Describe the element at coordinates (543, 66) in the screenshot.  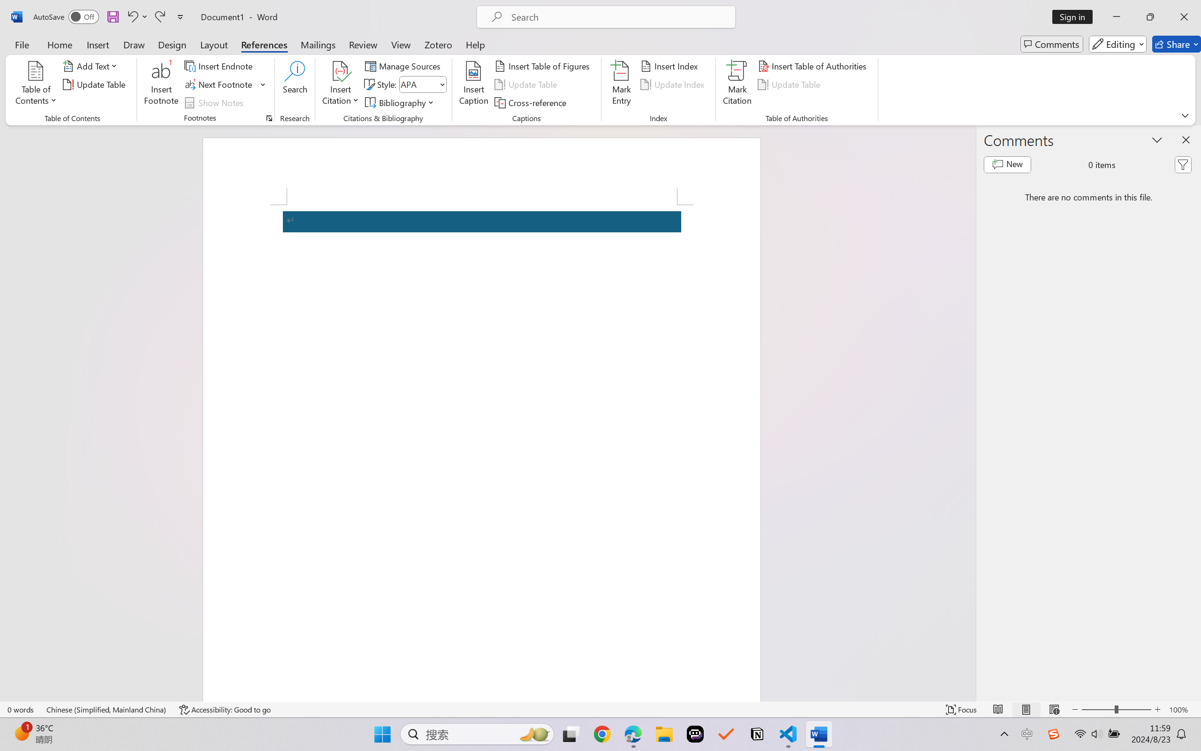
I see `Insert Table of Figures...` at that location.